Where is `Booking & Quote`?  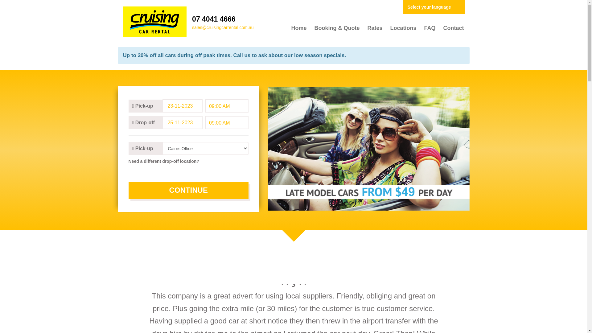 Booking & Quote is located at coordinates (337, 28).